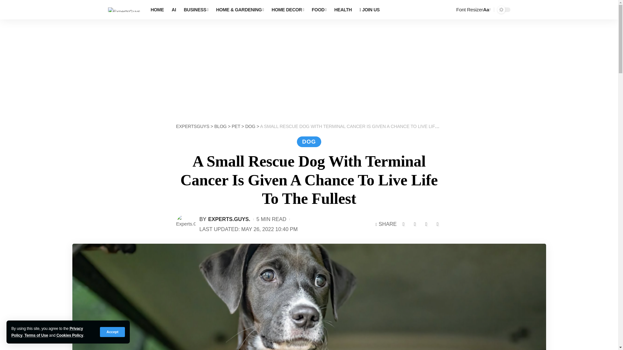 This screenshot has height=350, width=623. I want to click on Accept, so click(112, 332).